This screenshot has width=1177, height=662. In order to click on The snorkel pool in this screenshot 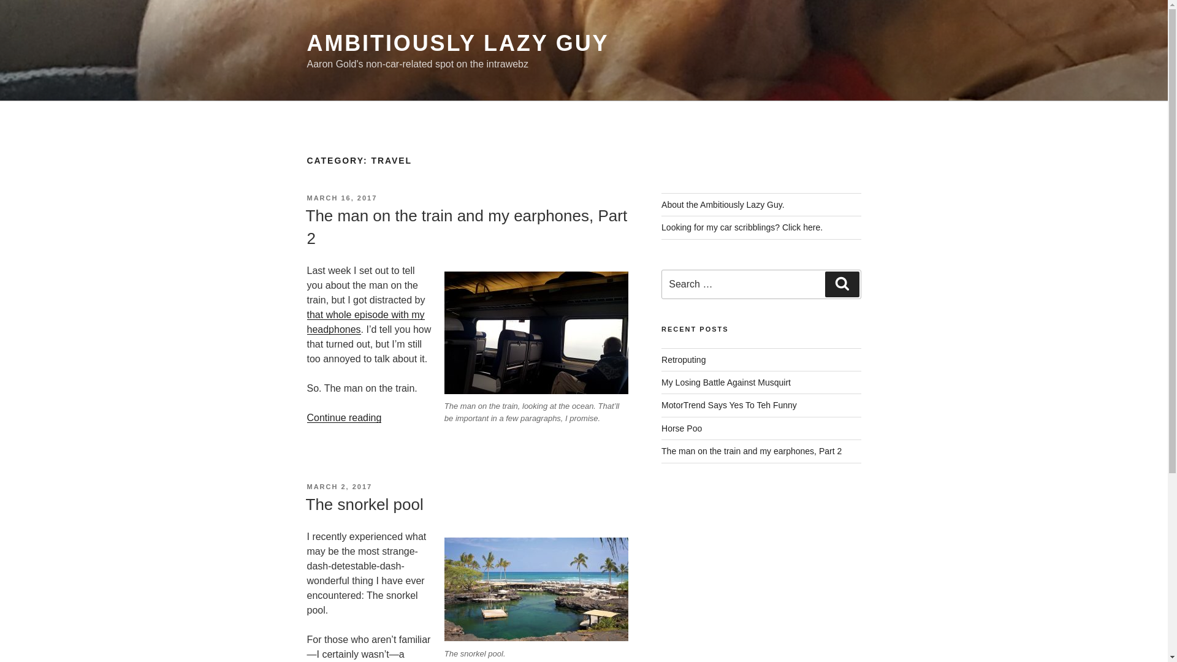, I will do `click(364, 504)`.